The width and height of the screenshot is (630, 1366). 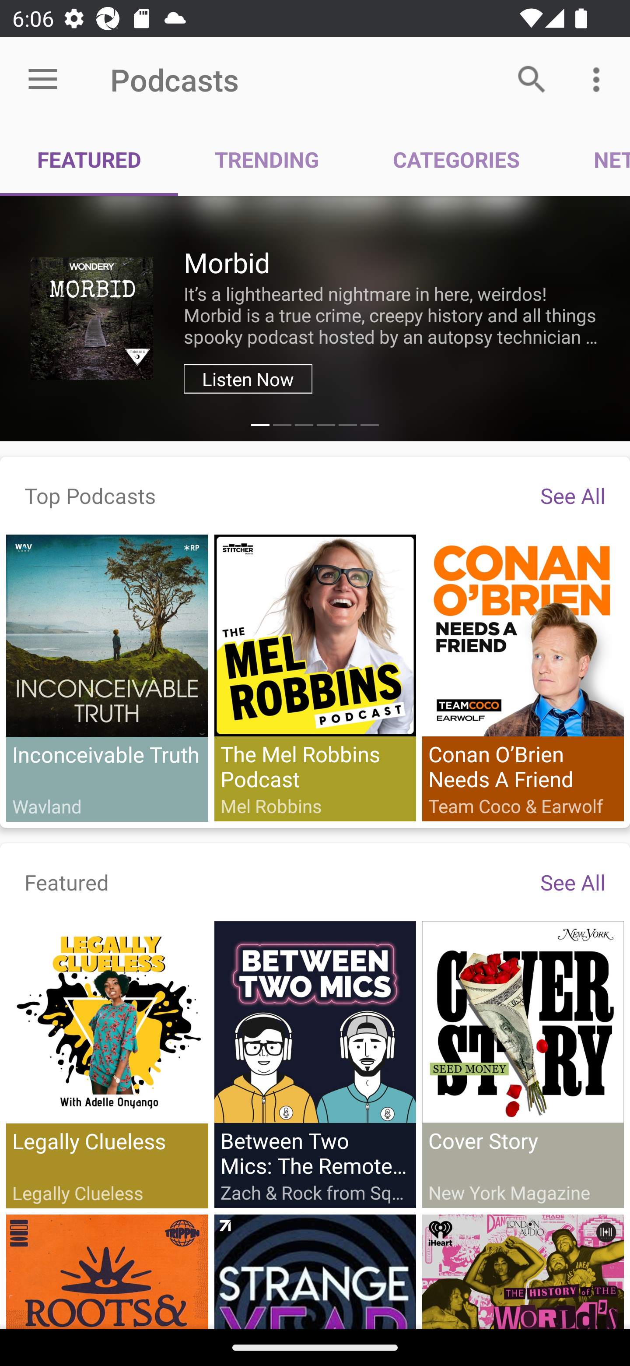 What do you see at coordinates (67, 882) in the screenshot?
I see `Featured` at bounding box center [67, 882].